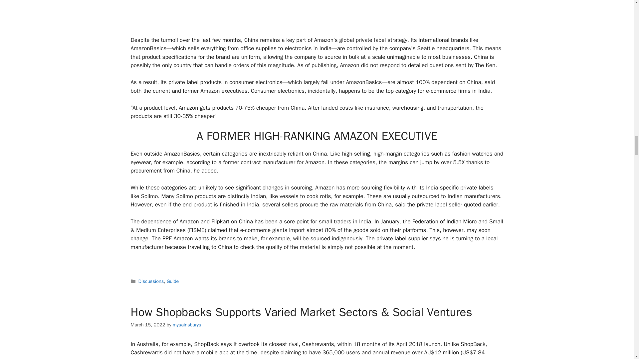 The image size is (639, 359). Describe the element at coordinates (187, 324) in the screenshot. I see `mysainsburys` at that location.